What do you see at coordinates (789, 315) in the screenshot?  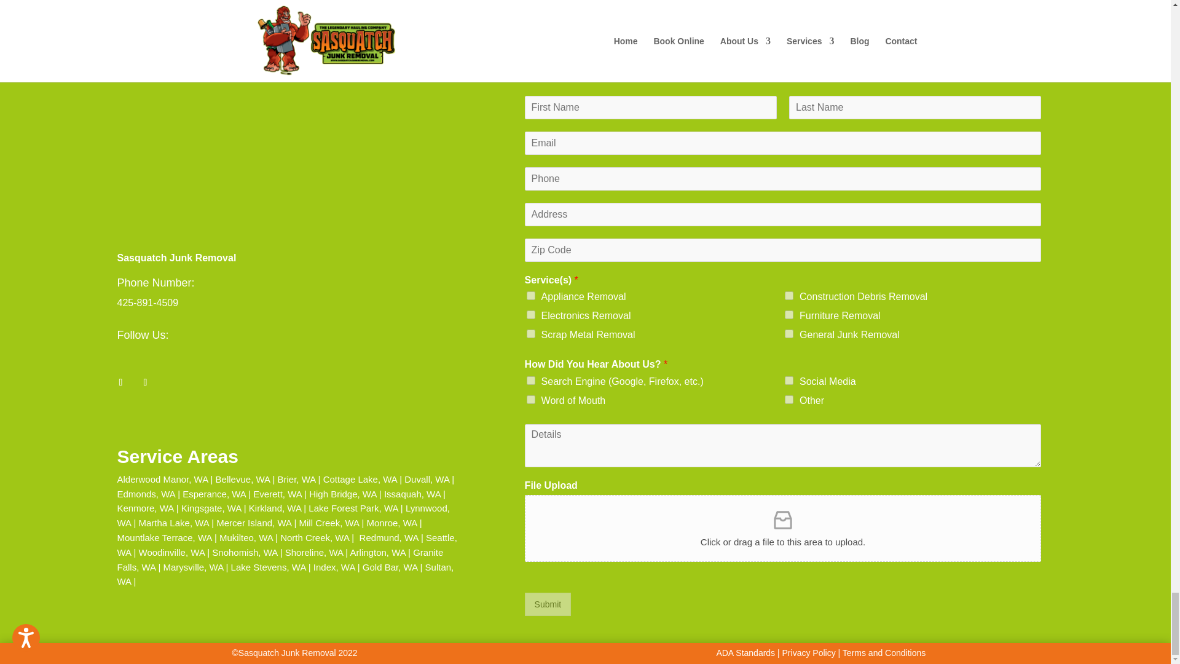 I see `Furniture Removal` at bounding box center [789, 315].